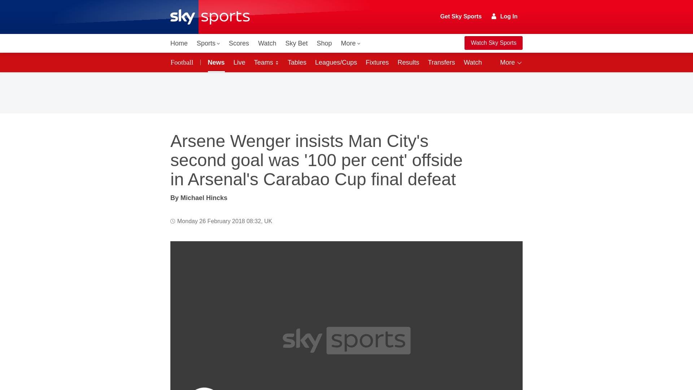 The width and height of the screenshot is (693, 390). Describe the element at coordinates (461, 17) in the screenshot. I see `Get Sky Sports` at that location.